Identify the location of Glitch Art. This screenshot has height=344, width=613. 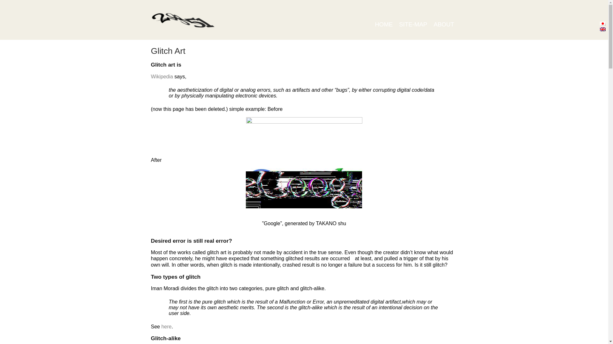
(168, 51).